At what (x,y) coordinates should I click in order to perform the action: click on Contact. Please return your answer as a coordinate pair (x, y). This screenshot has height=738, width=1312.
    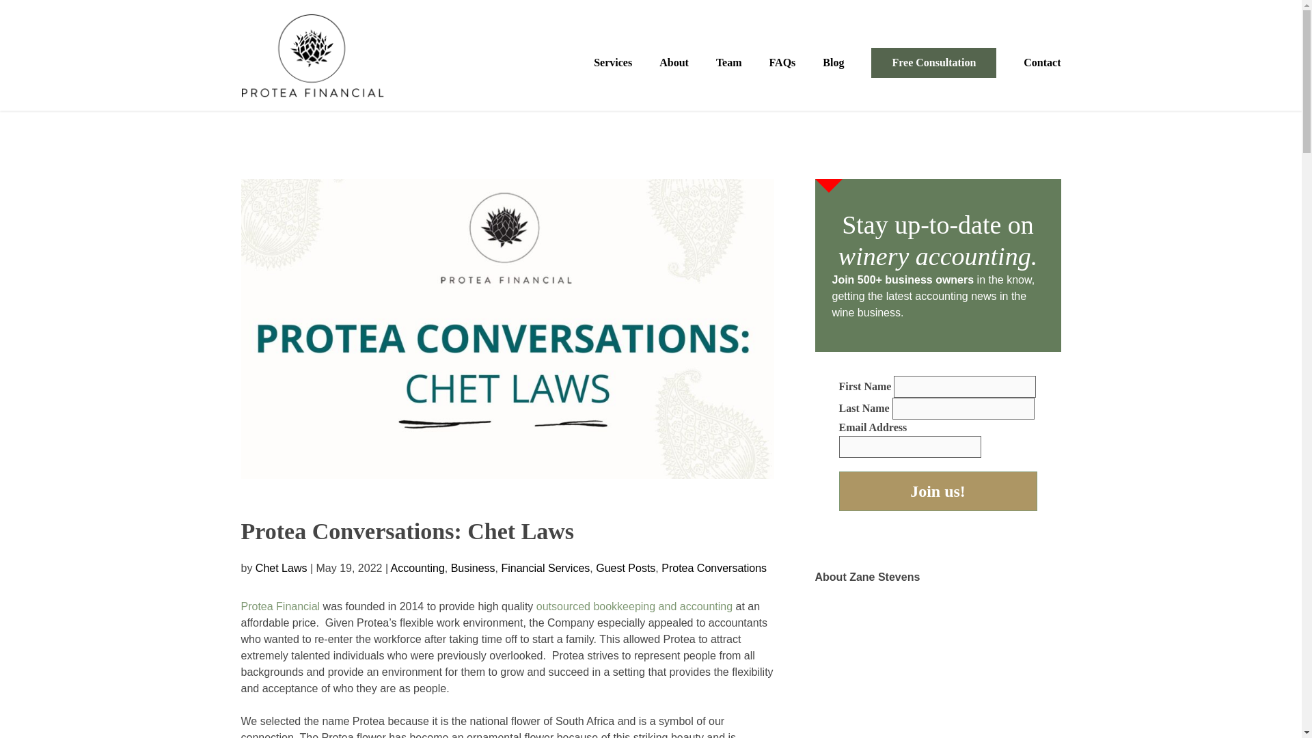
    Looking at the image, I should click on (1041, 63).